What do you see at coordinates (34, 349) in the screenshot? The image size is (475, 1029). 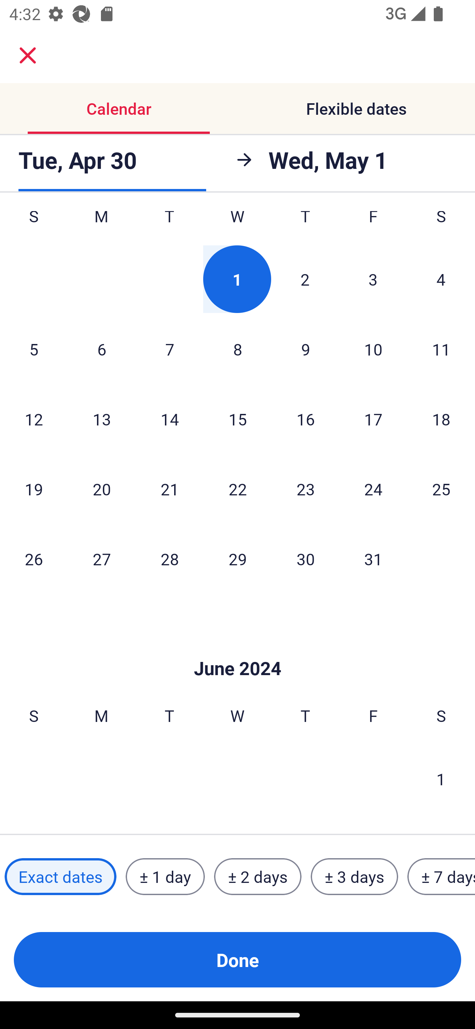 I see `5 Sunday, May 5, 2024` at bounding box center [34, 349].